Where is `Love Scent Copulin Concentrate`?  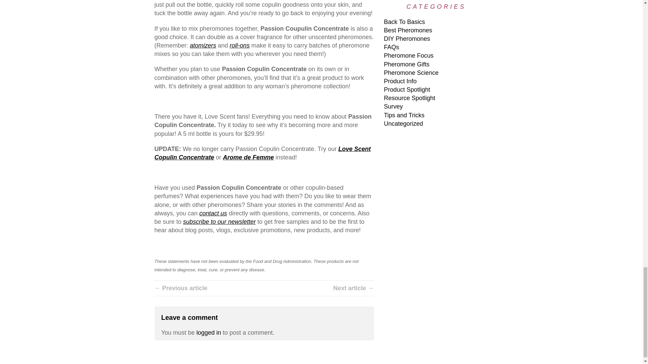
Love Scent Copulin Concentrate is located at coordinates (263, 153).